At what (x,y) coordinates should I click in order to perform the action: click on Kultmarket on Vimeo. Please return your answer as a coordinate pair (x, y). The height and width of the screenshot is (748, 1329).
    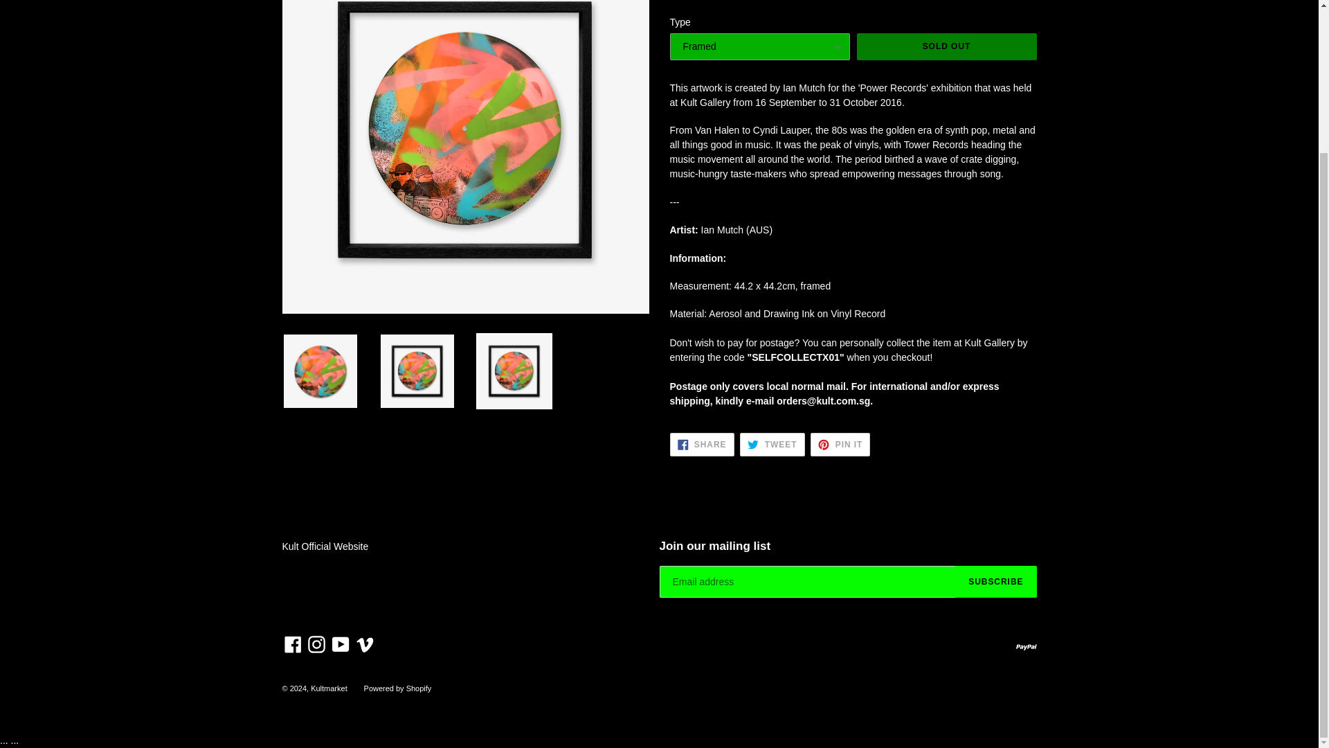
    Looking at the image, I should click on (365, 644).